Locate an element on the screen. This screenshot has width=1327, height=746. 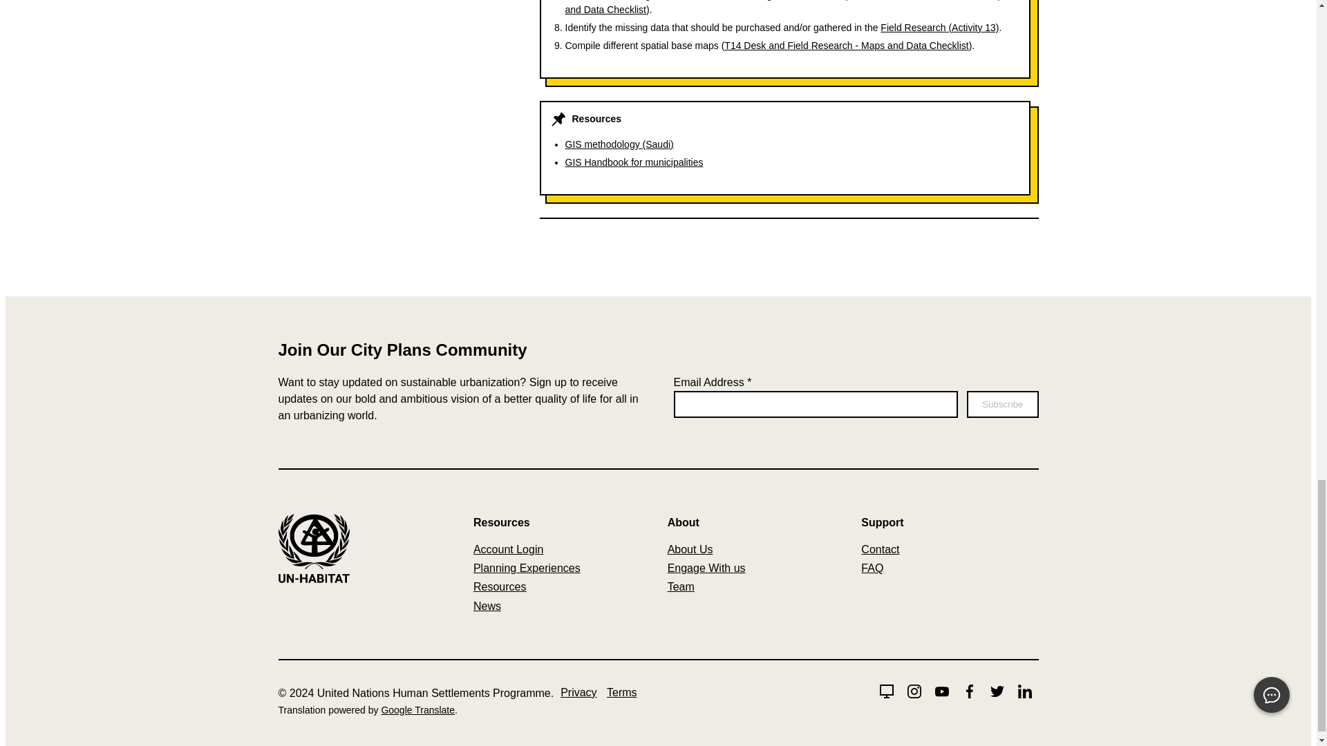
UN-Habitat is located at coordinates (886, 691).